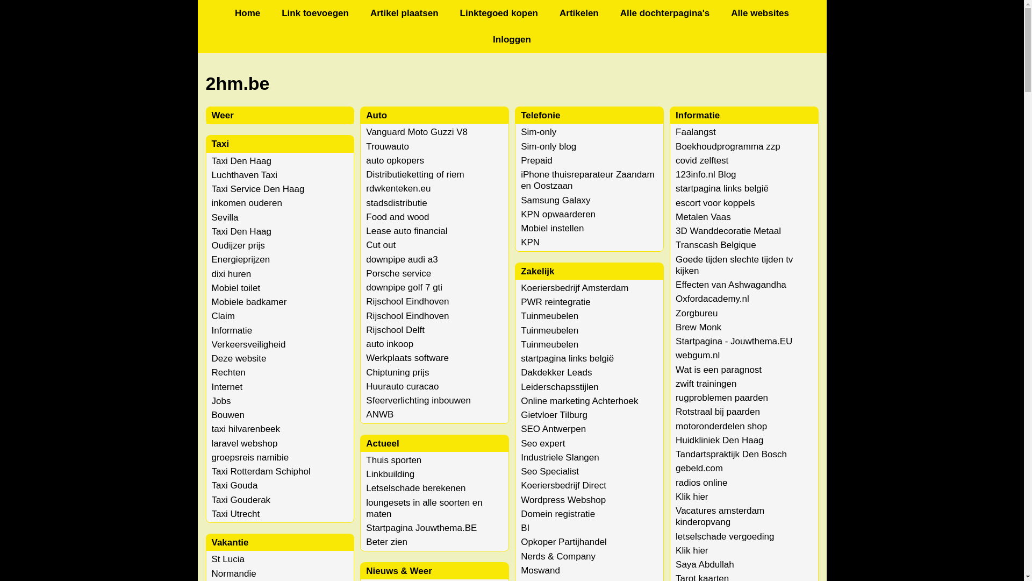 Image resolution: width=1032 pixels, height=581 pixels. Describe the element at coordinates (731, 454) in the screenshot. I see `Tandartspraktijk Den Bosch` at that location.